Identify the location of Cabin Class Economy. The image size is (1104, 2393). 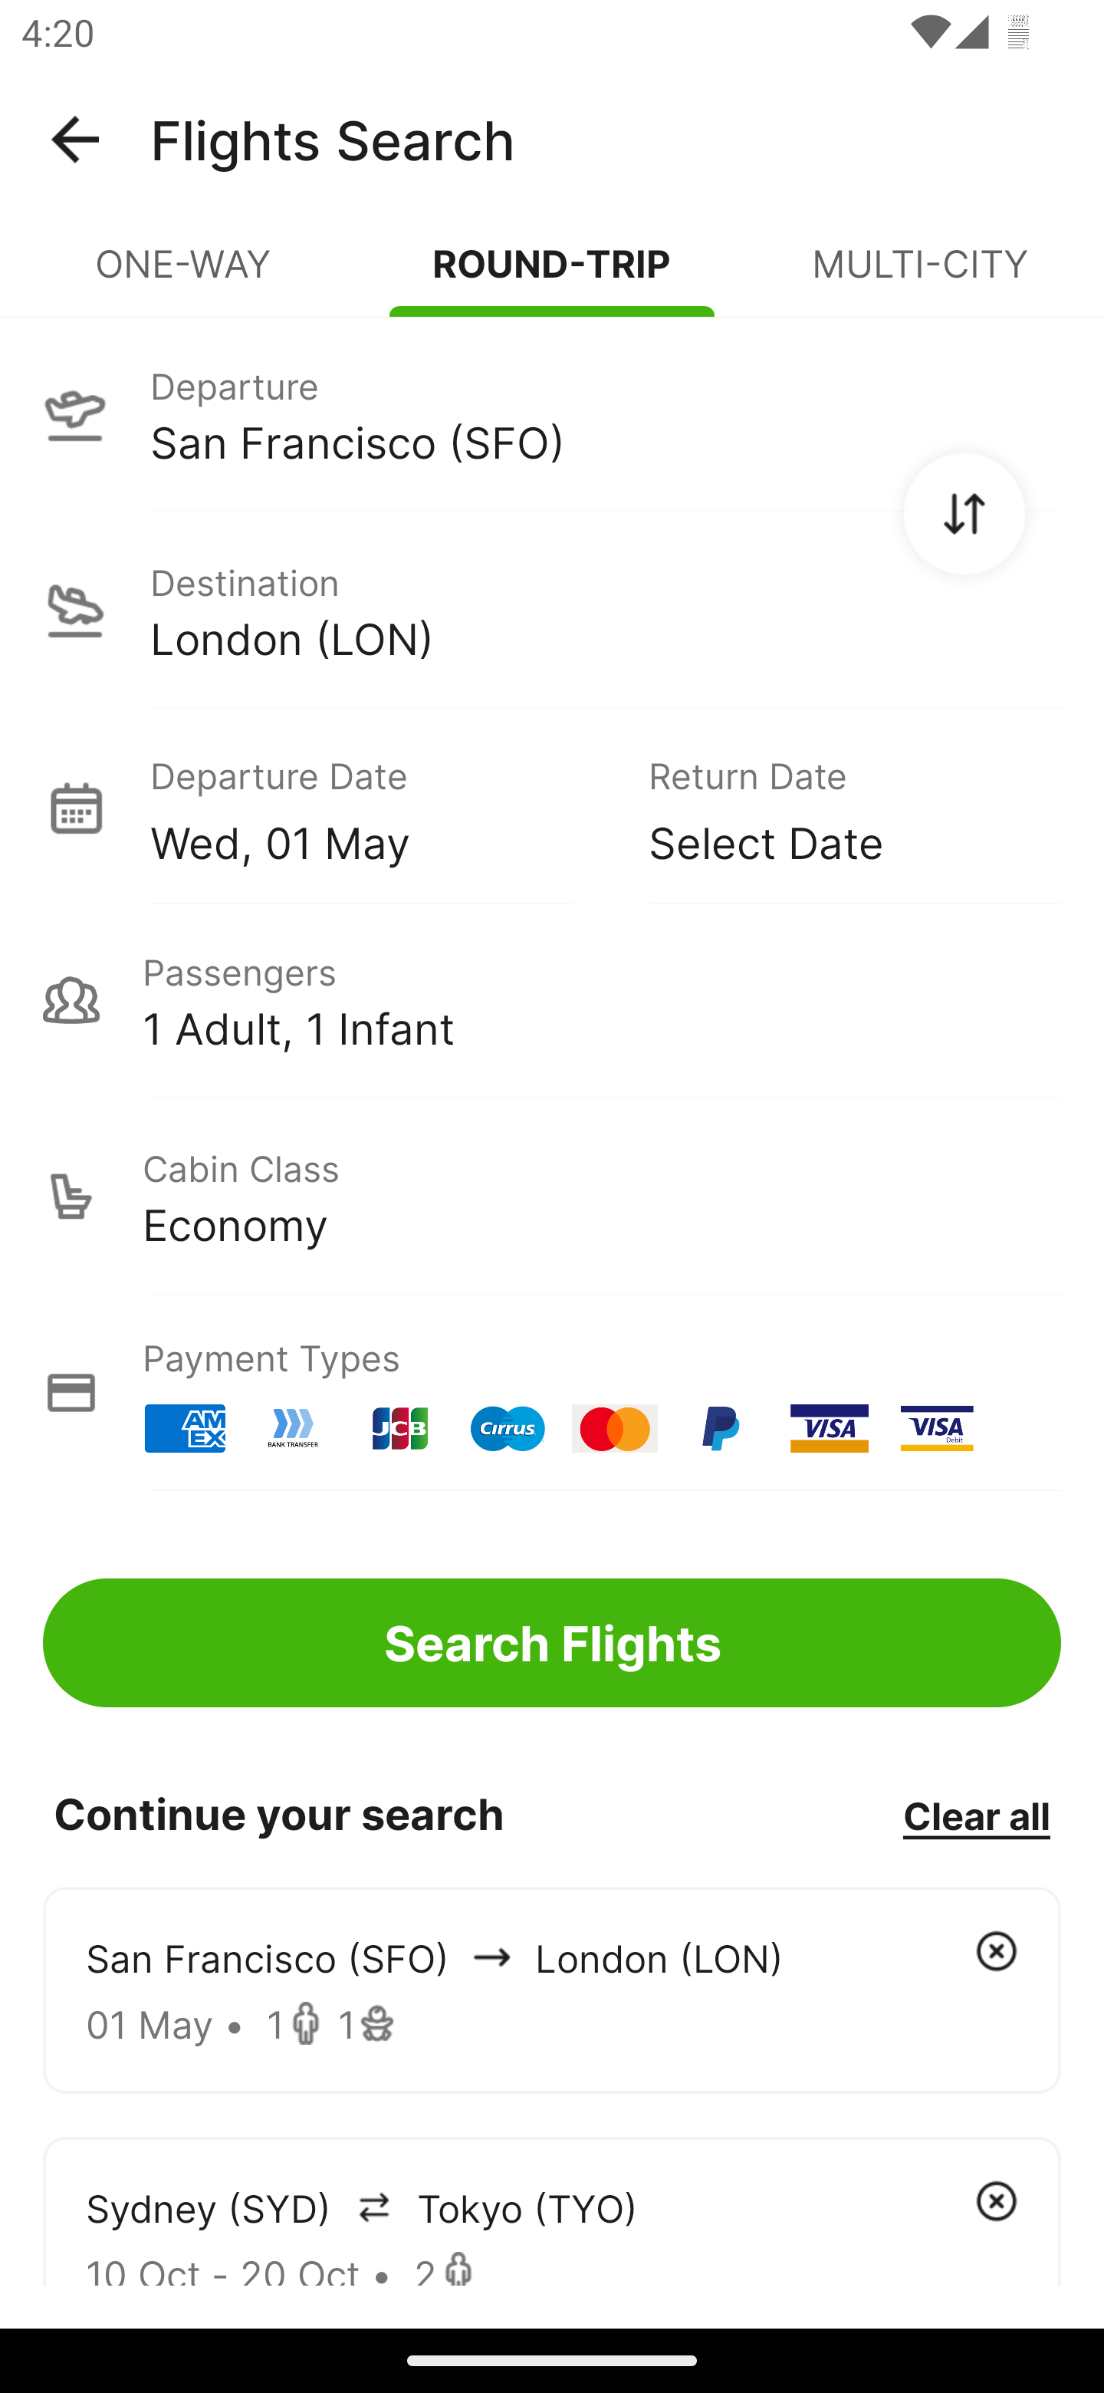
(552, 1196).